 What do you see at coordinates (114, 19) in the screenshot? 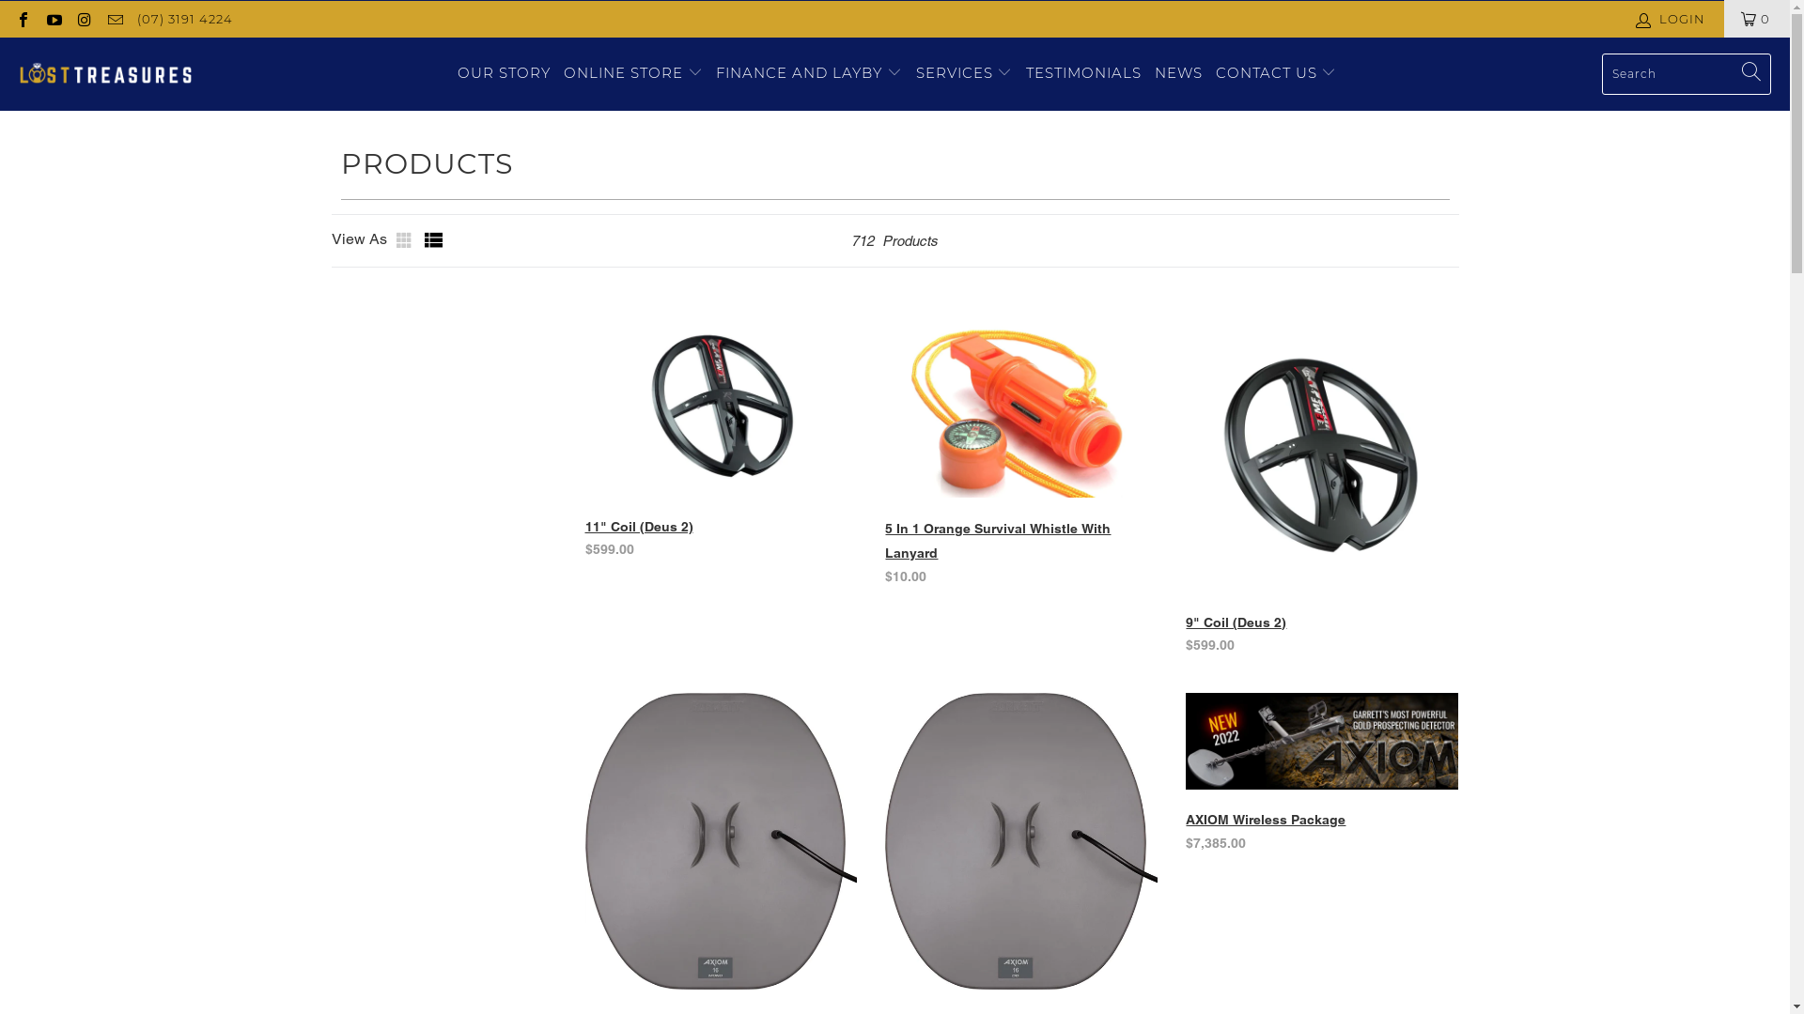
I see `Email Lost Treasures` at bounding box center [114, 19].